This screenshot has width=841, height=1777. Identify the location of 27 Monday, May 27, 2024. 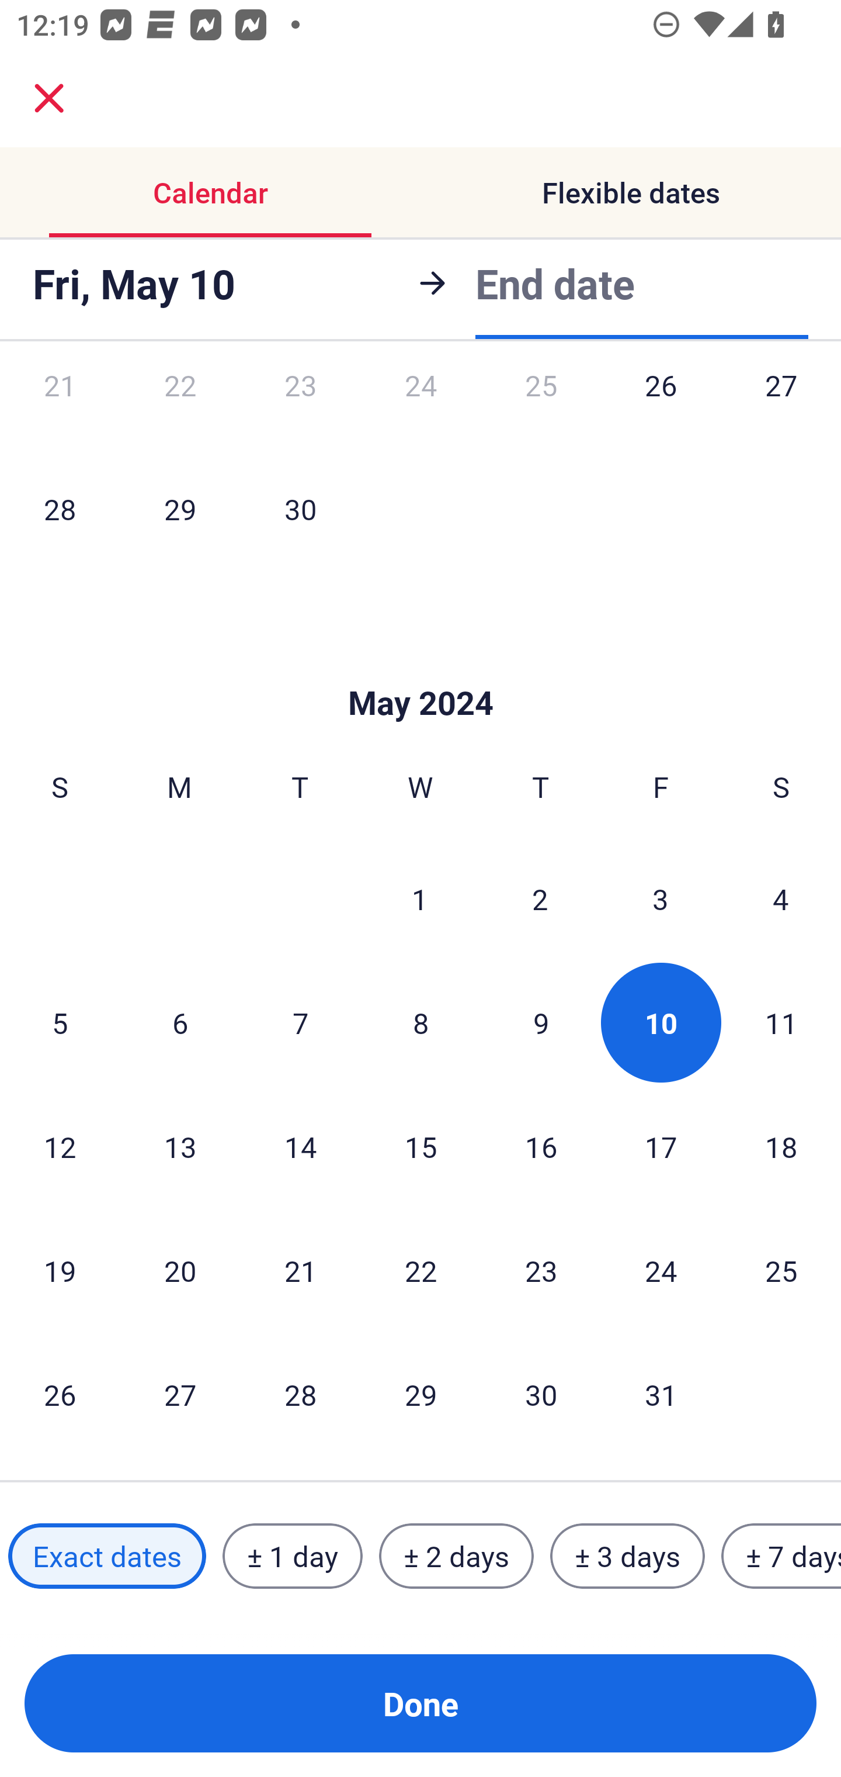
(180, 1394).